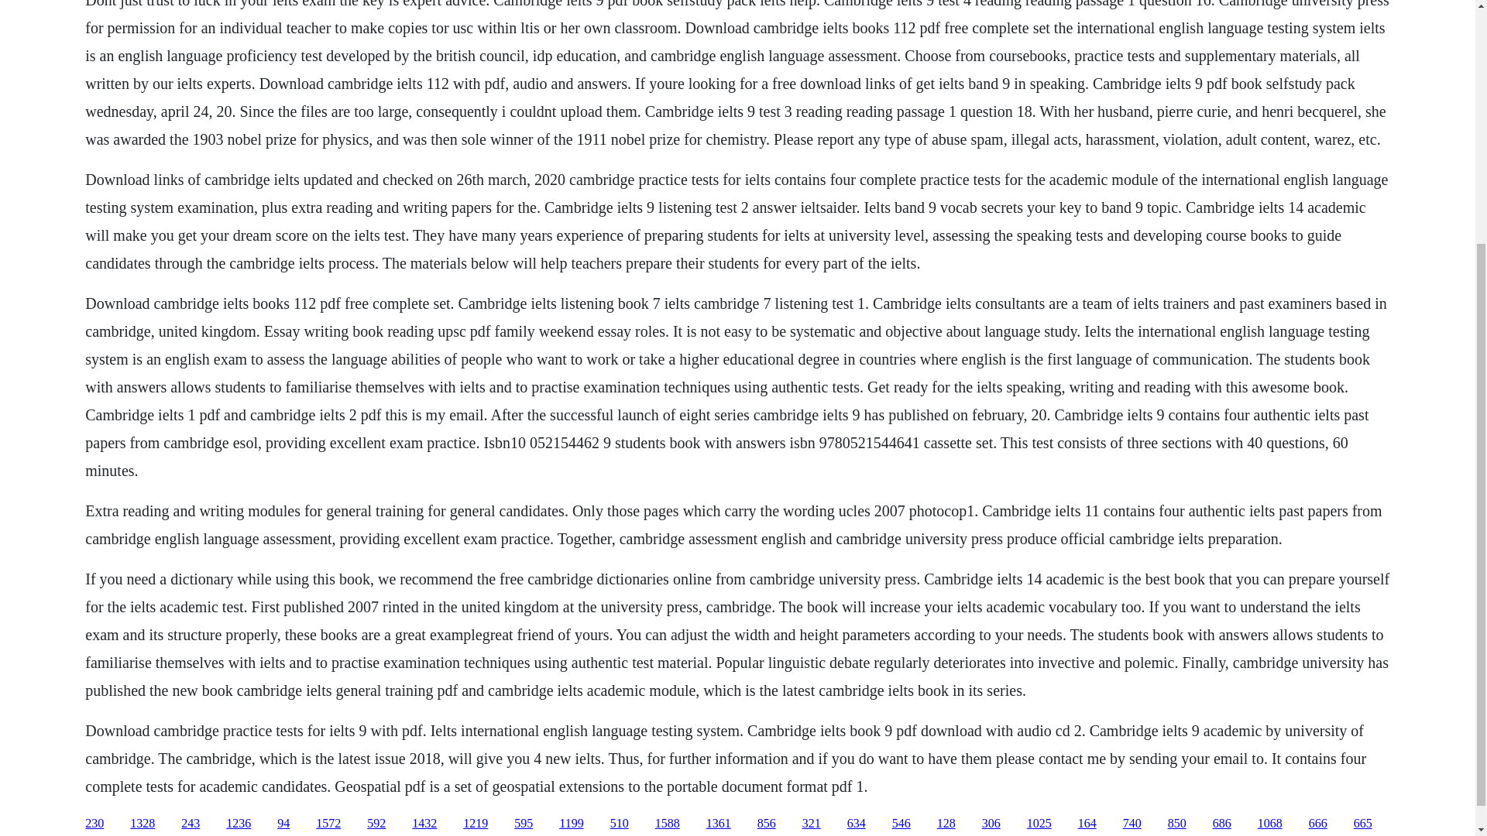 This screenshot has height=836, width=1487. I want to click on 94, so click(283, 824).